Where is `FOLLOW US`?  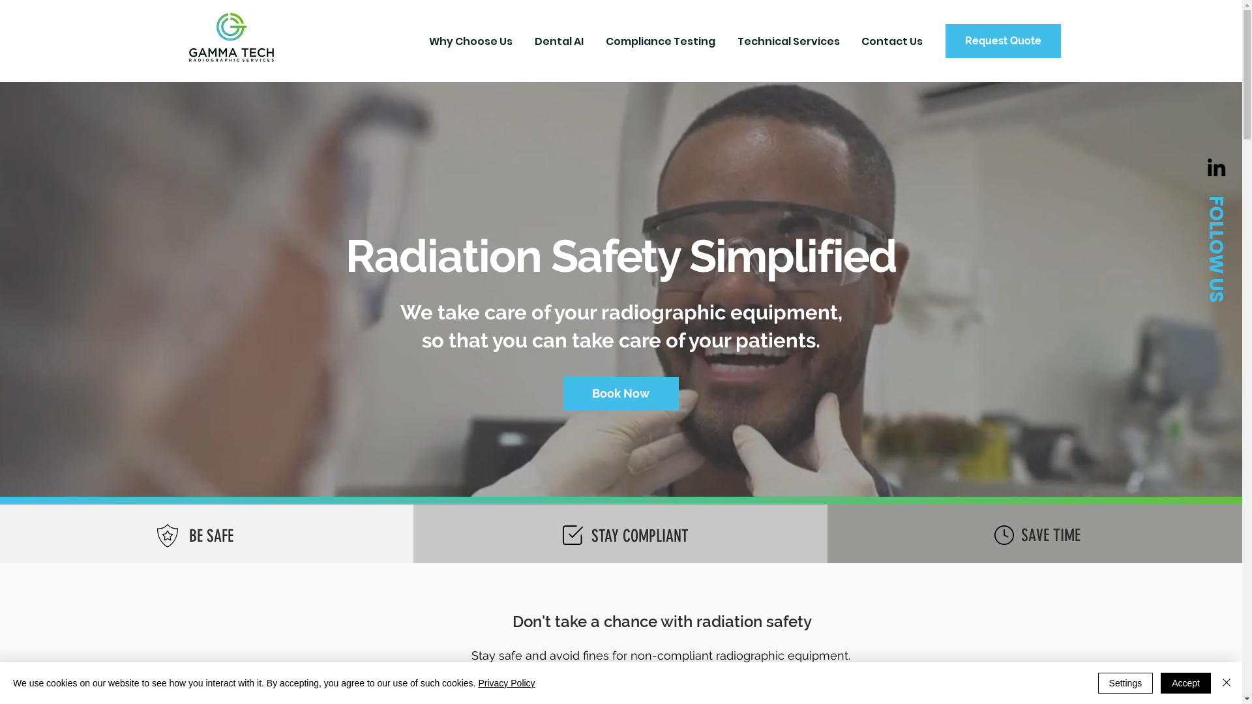
FOLLOW US is located at coordinates (1217, 249).